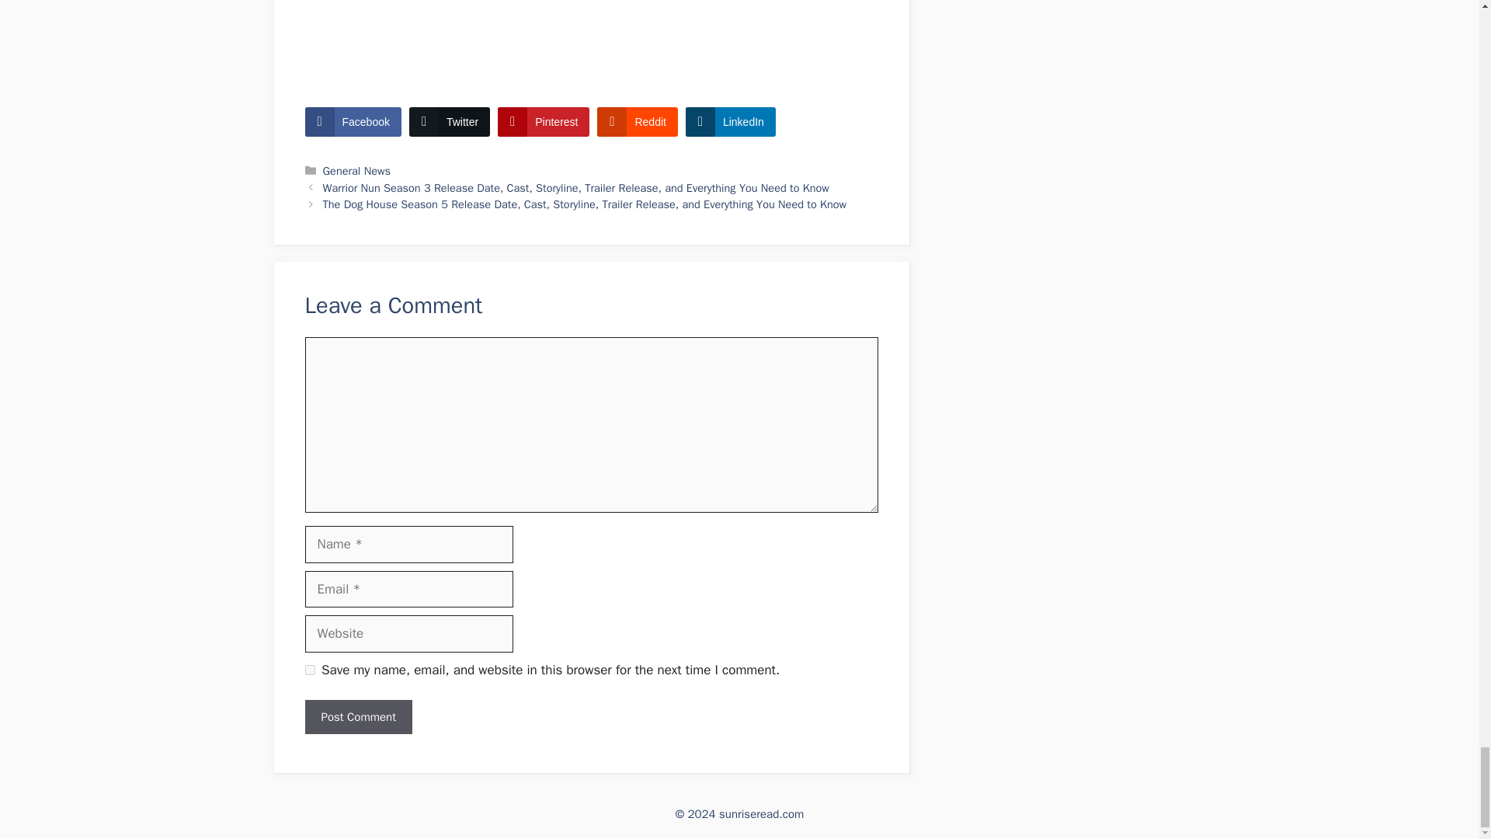 The image size is (1491, 839). What do you see at coordinates (357, 717) in the screenshot?
I see `Post Comment` at bounding box center [357, 717].